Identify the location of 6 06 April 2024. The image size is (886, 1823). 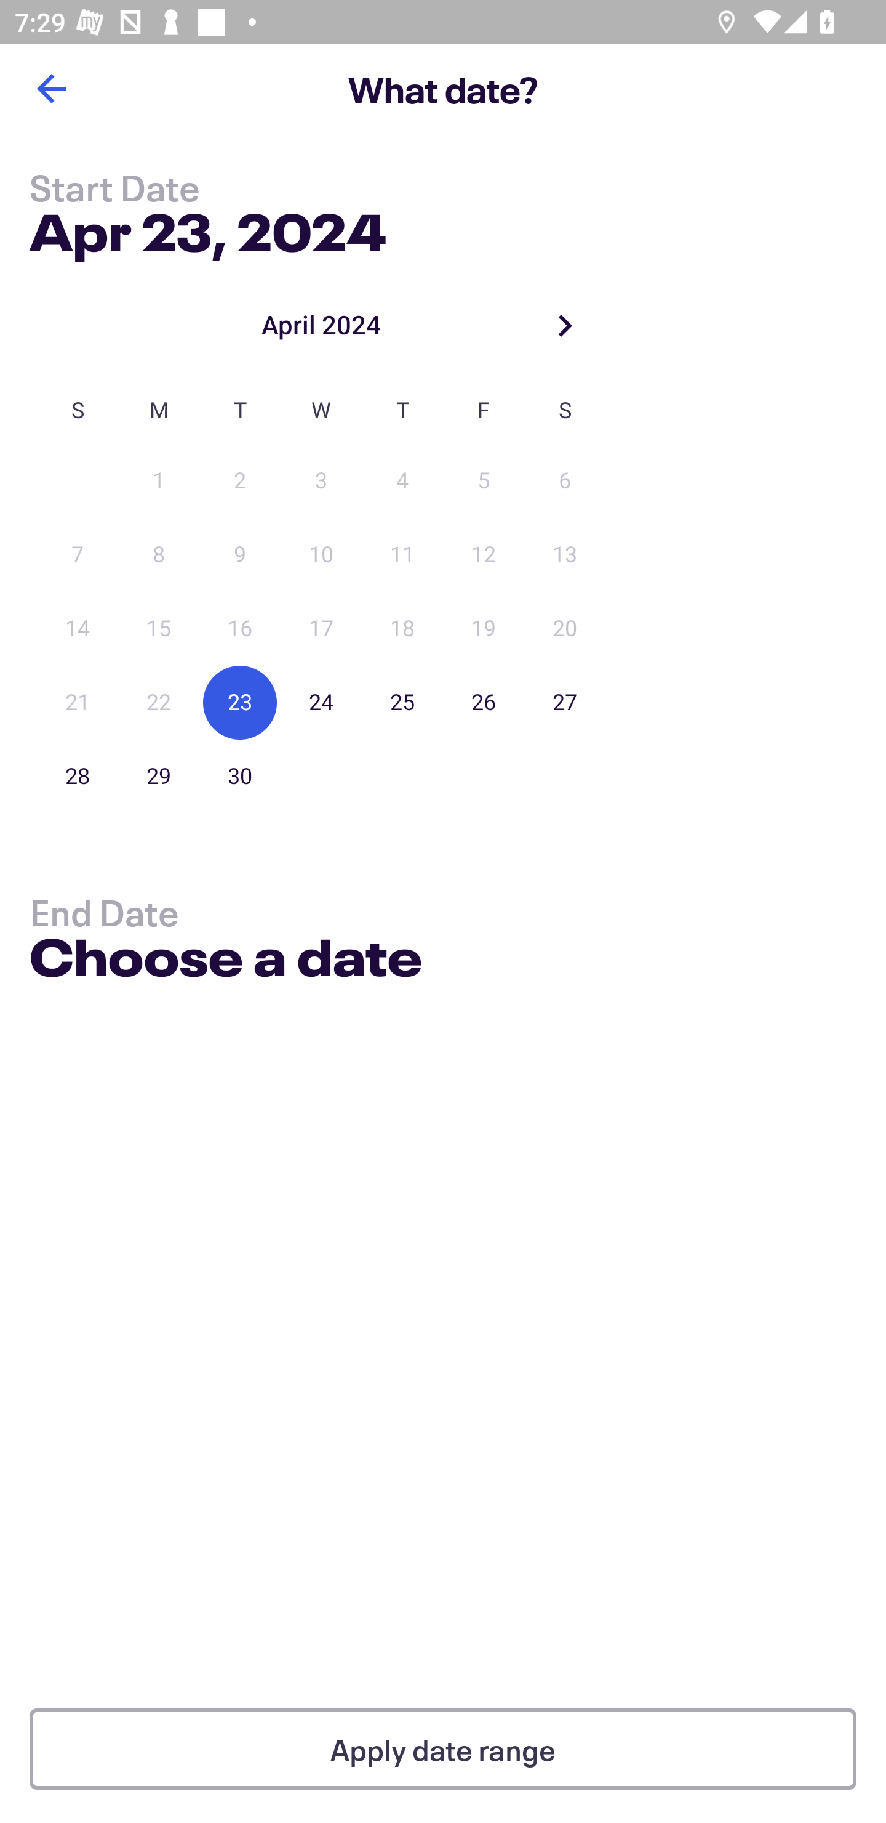
(565, 481).